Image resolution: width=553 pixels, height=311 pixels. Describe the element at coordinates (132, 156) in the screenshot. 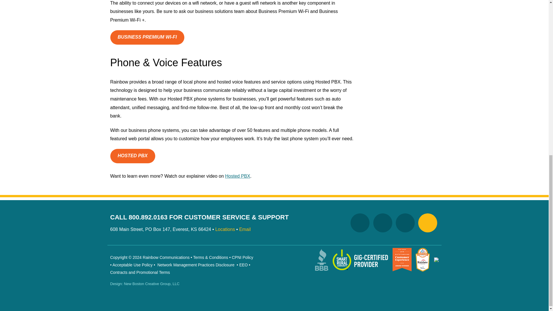

I see `HOSTED PBX` at that location.